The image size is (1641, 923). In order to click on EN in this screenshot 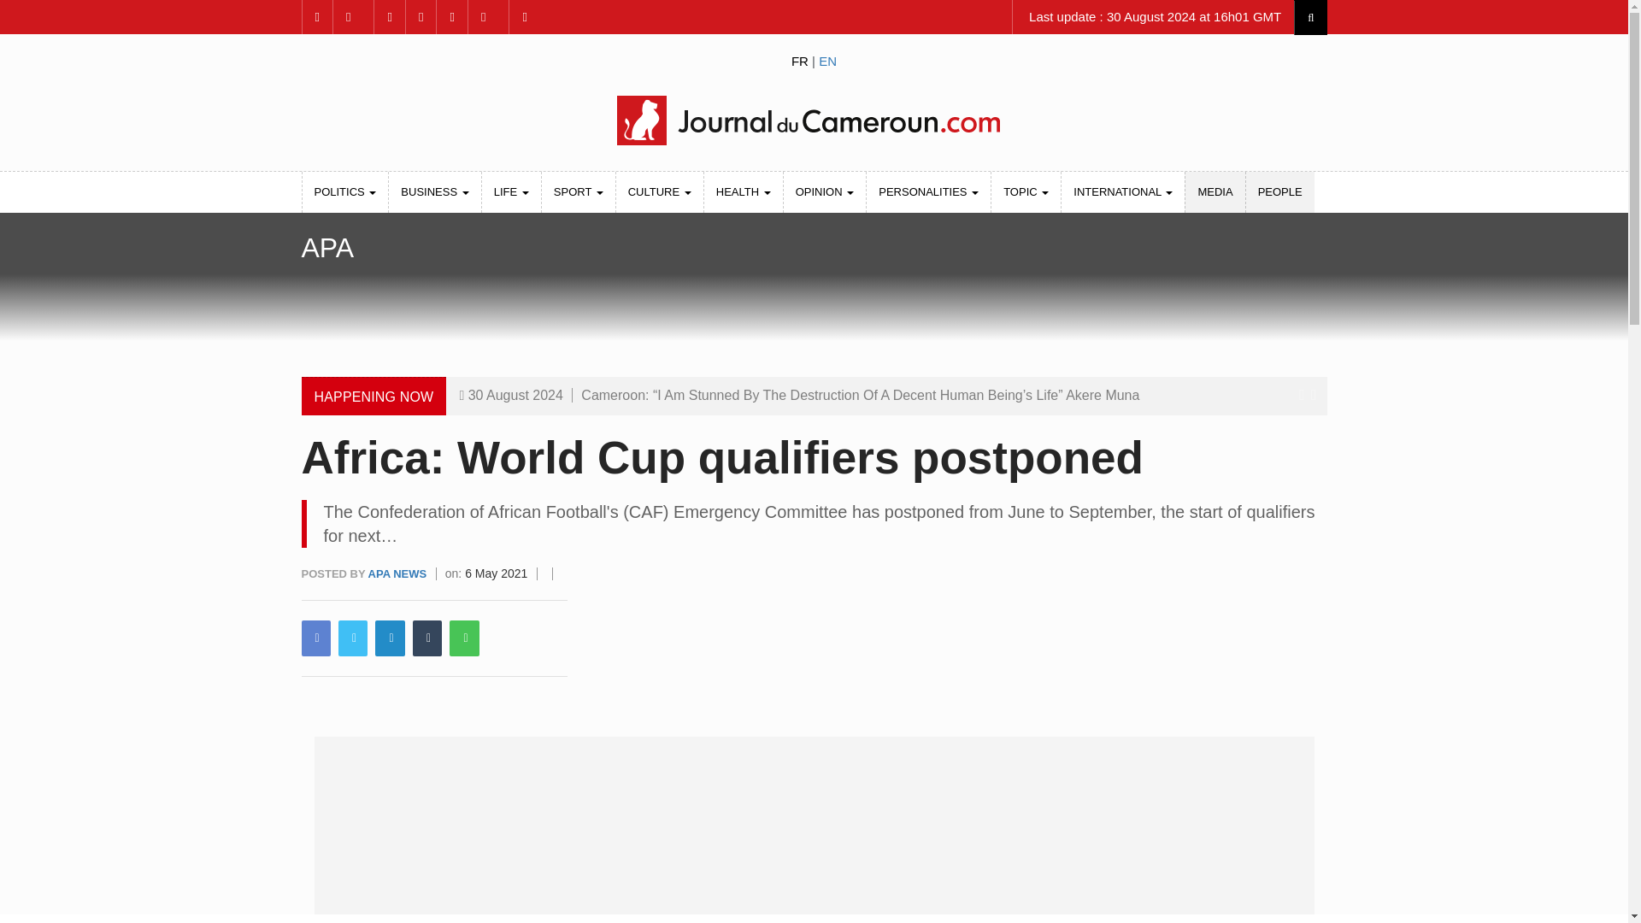, I will do `click(827, 60)`.